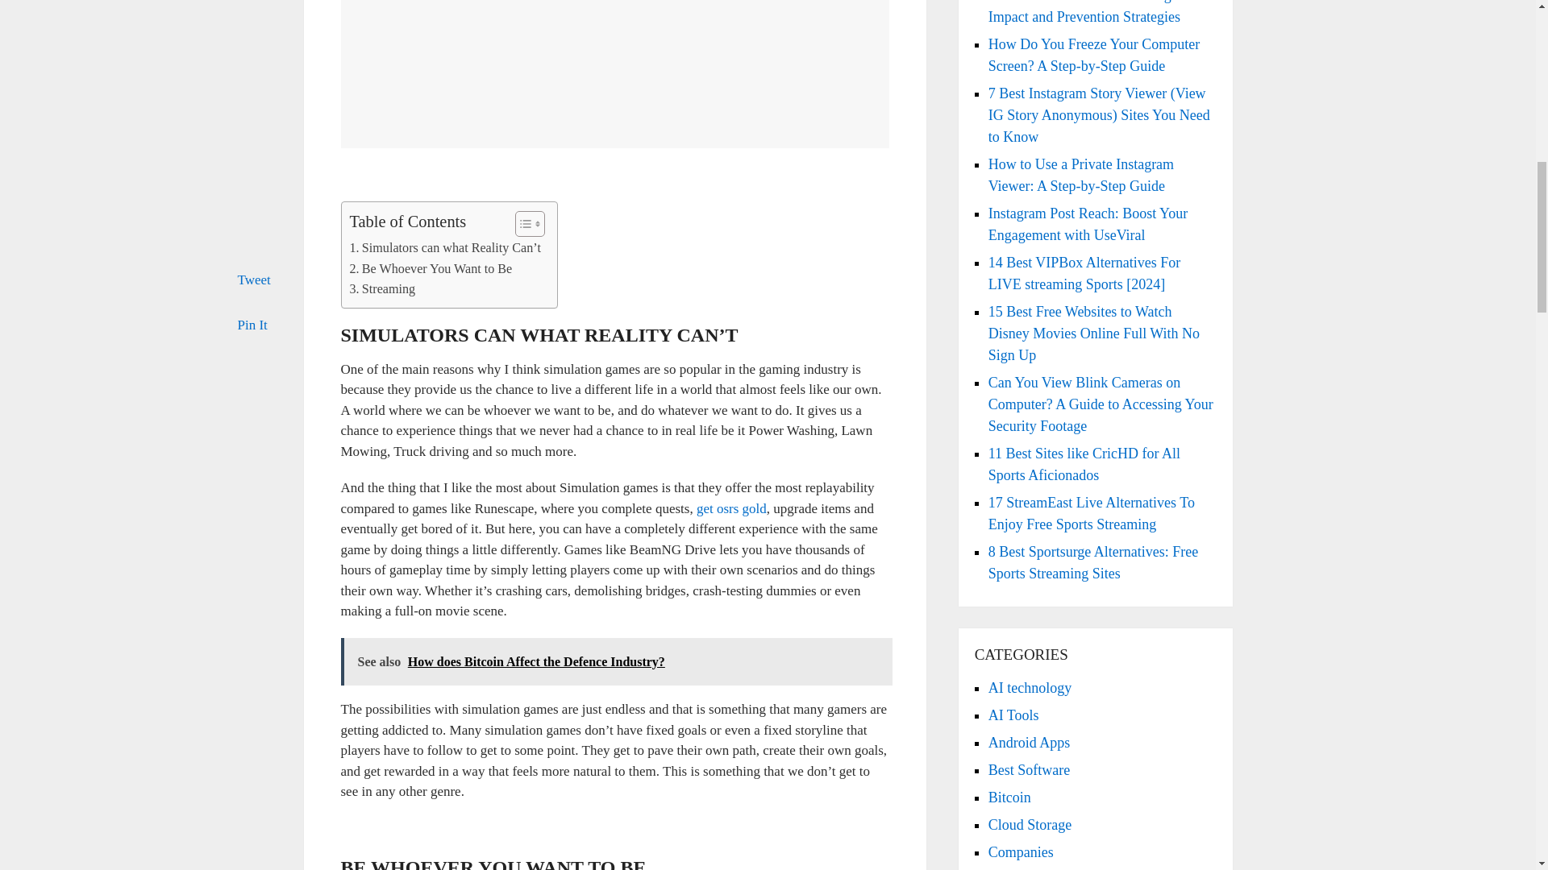  Describe the element at coordinates (614, 74) in the screenshot. I see `Why Are Simulation Games So Popular? 1` at that location.